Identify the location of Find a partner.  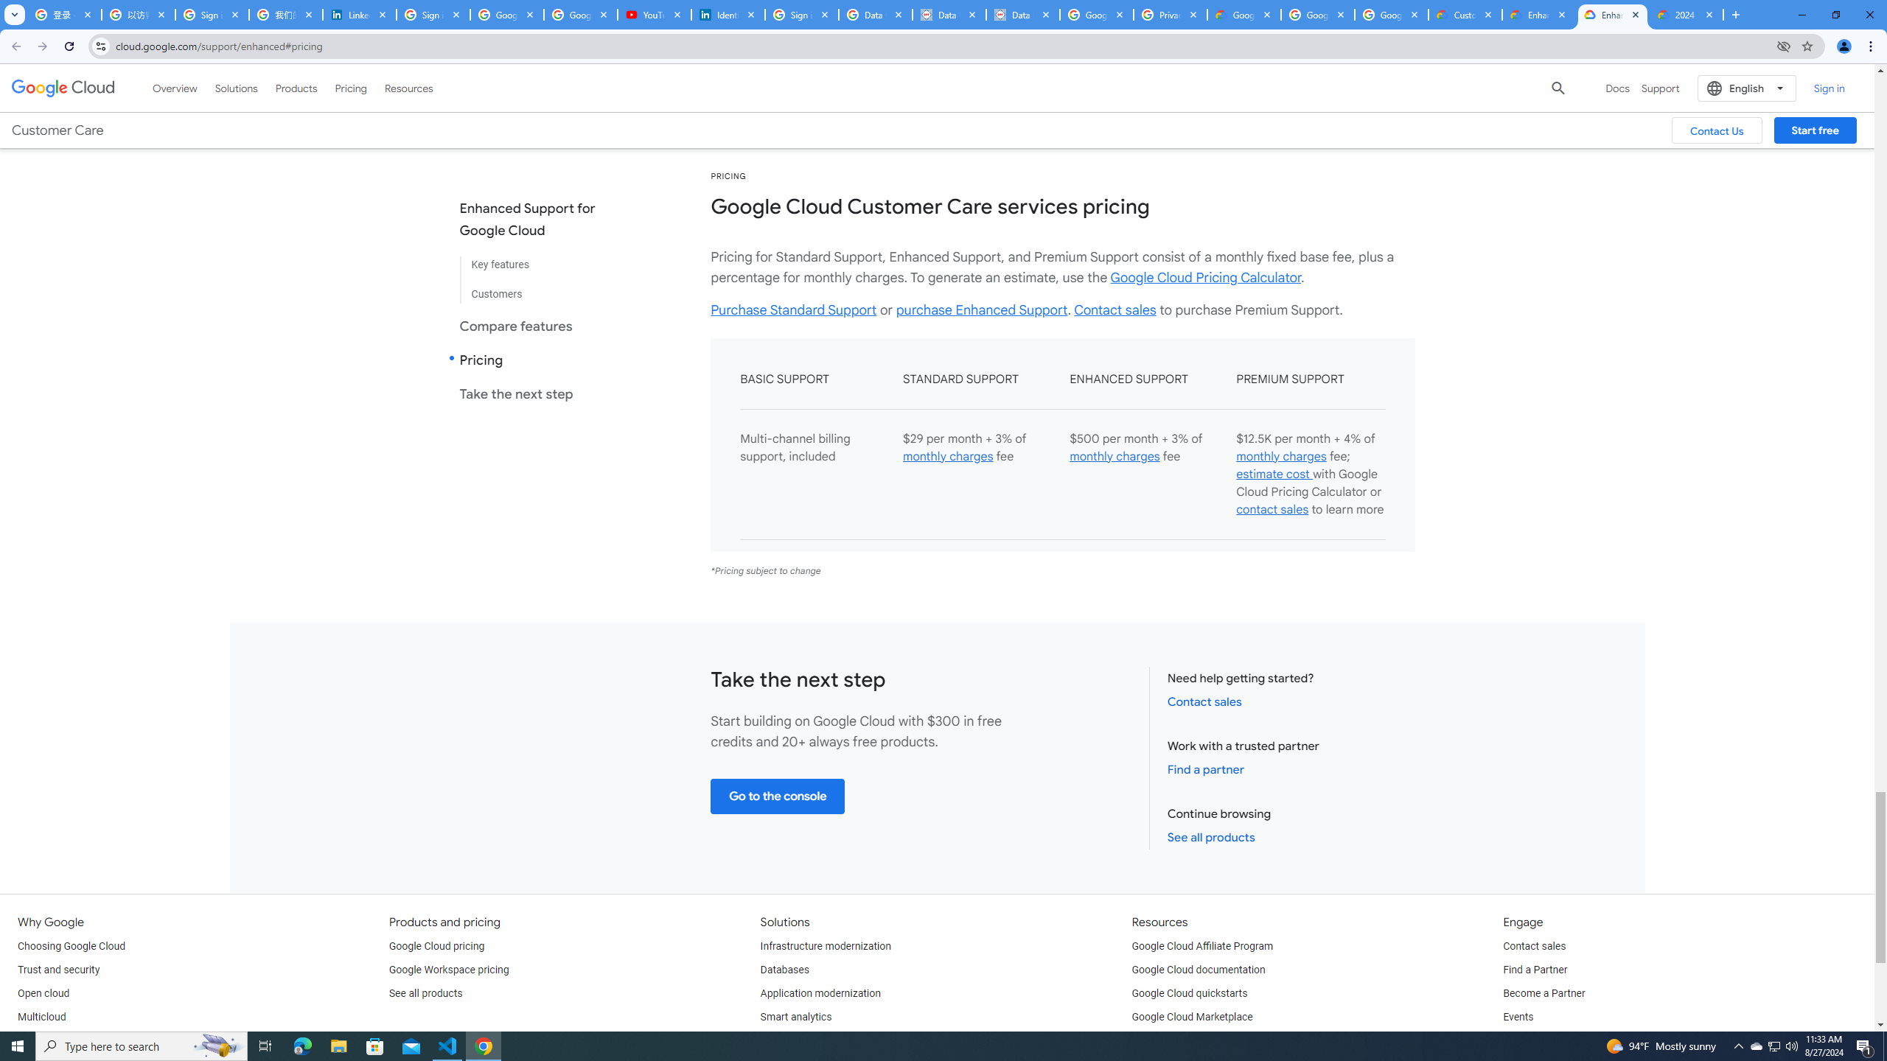
(1206, 769).